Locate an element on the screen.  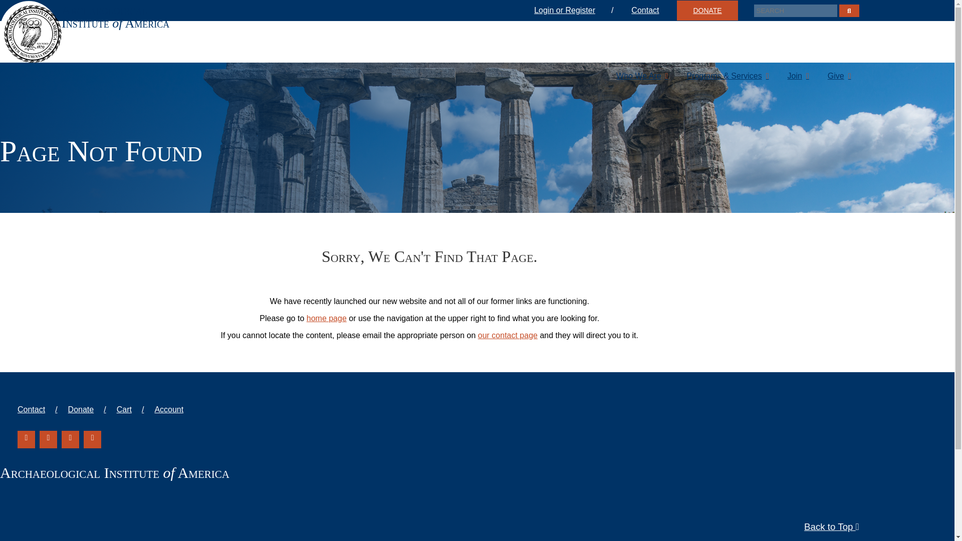
DONATE is located at coordinates (707, 11).